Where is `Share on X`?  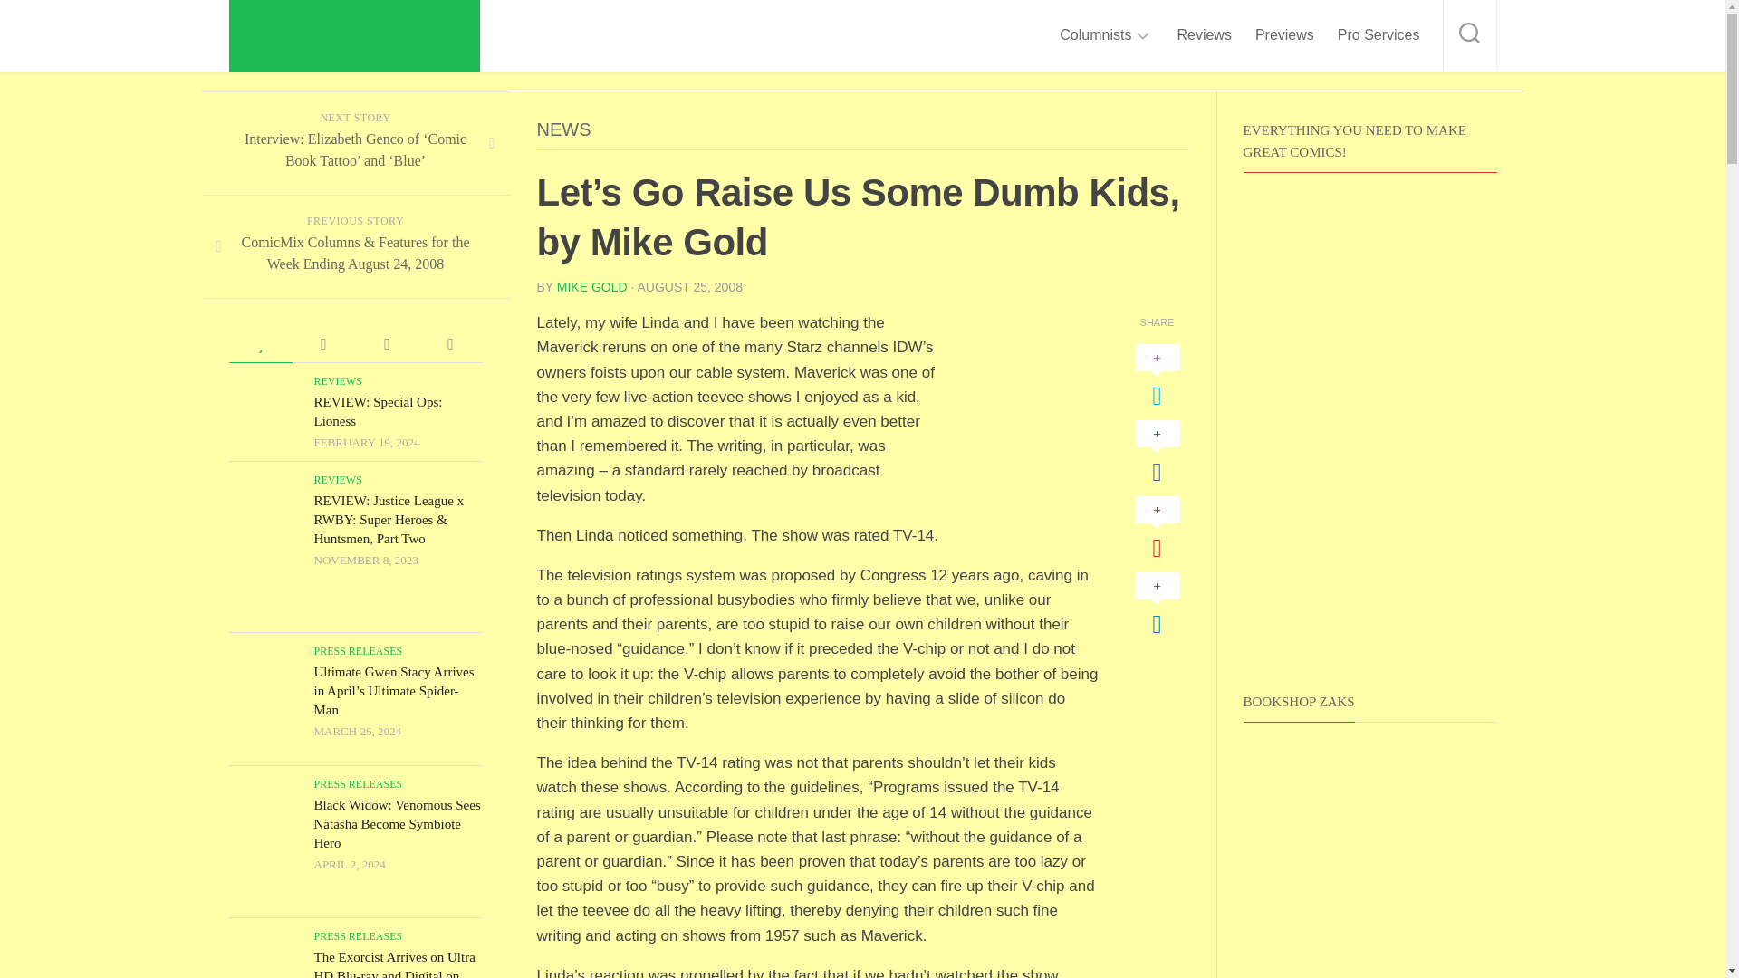
Share on X is located at coordinates (1156, 377).